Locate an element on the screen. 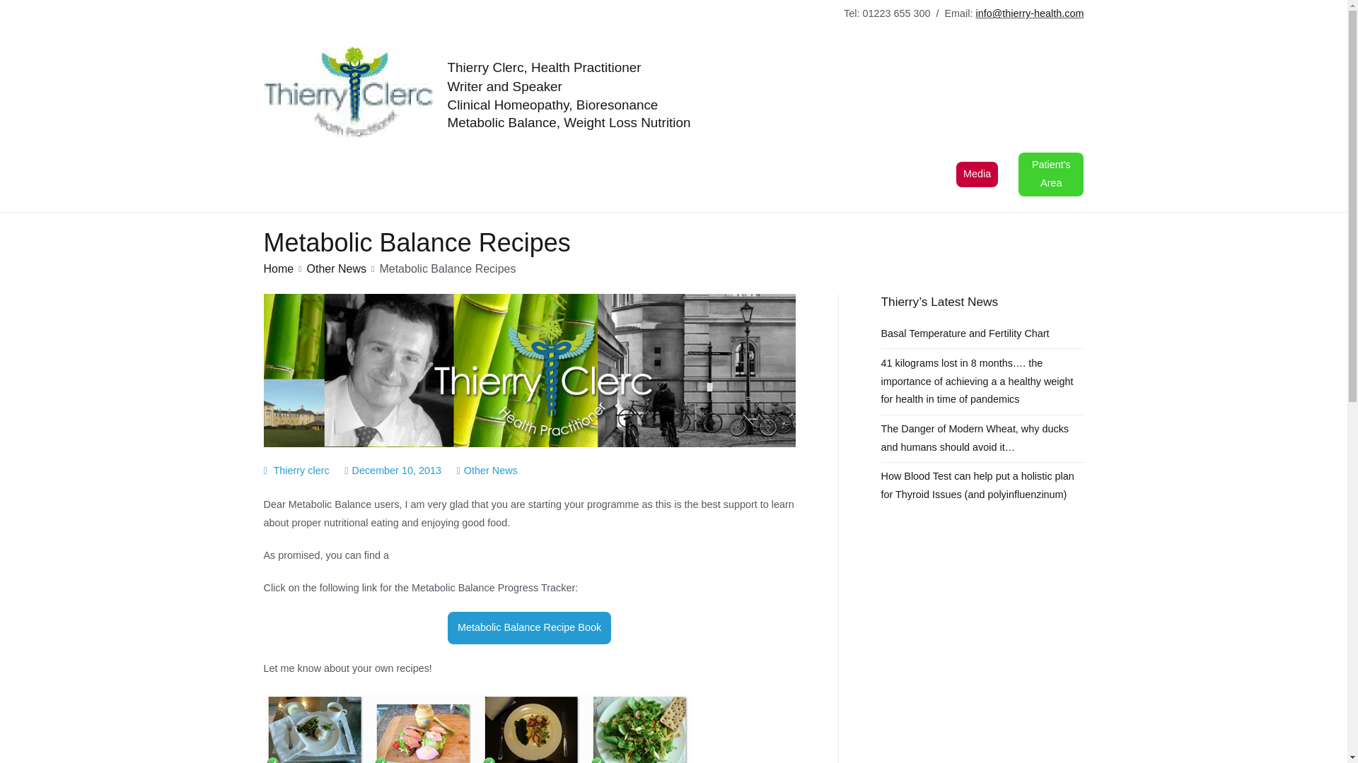 Image resolution: width=1358 pixels, height=763 pixels. Appointment Information is located at coordinates (723, 175).